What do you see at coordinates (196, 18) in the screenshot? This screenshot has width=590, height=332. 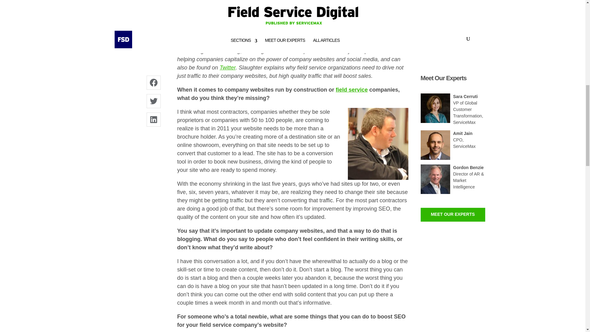 I see `Steve Berman` at bounding box center [196, 18].